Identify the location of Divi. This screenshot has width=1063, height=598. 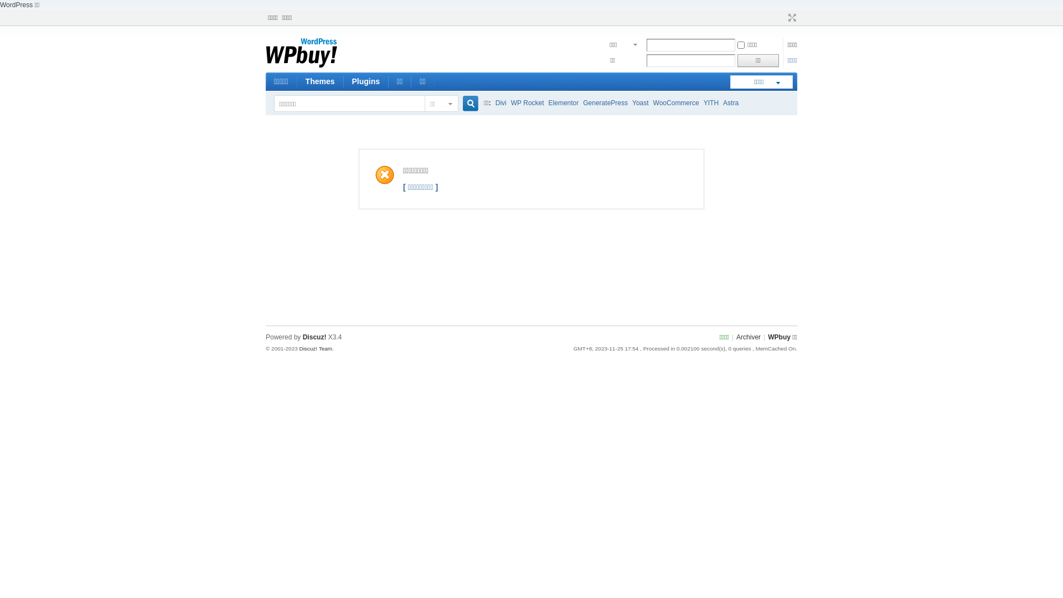
(501, 103).